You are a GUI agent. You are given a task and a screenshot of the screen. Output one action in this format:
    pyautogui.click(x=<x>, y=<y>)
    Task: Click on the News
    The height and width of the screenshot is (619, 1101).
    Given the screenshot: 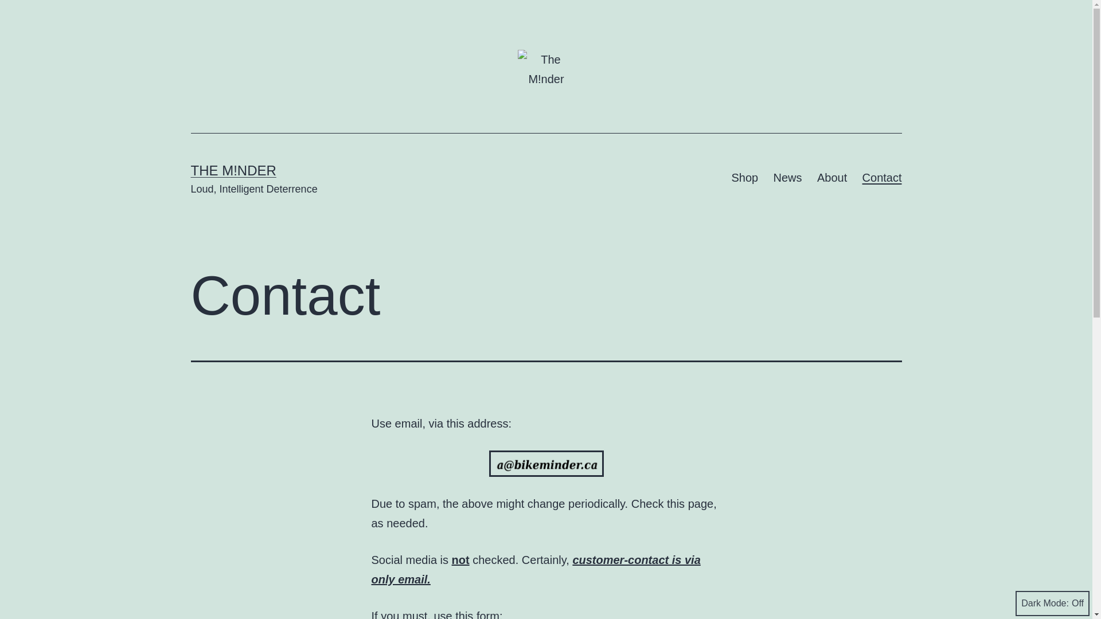 What is the action you would take?
    pyautogui.click(x=787, y=178)
    